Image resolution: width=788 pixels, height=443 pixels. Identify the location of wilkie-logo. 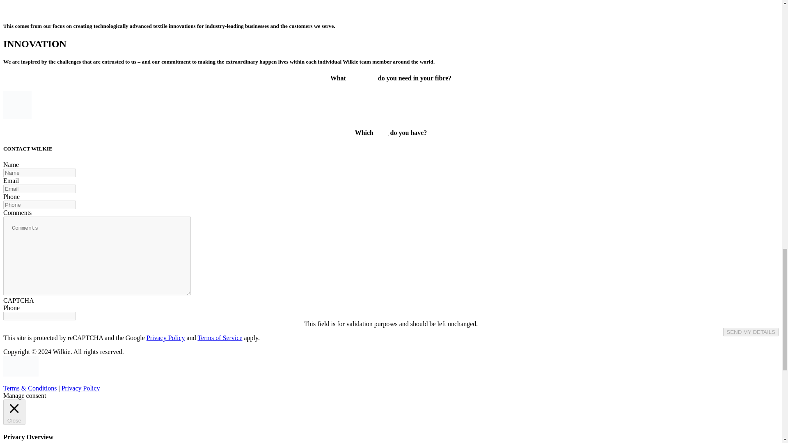
(21, 366).